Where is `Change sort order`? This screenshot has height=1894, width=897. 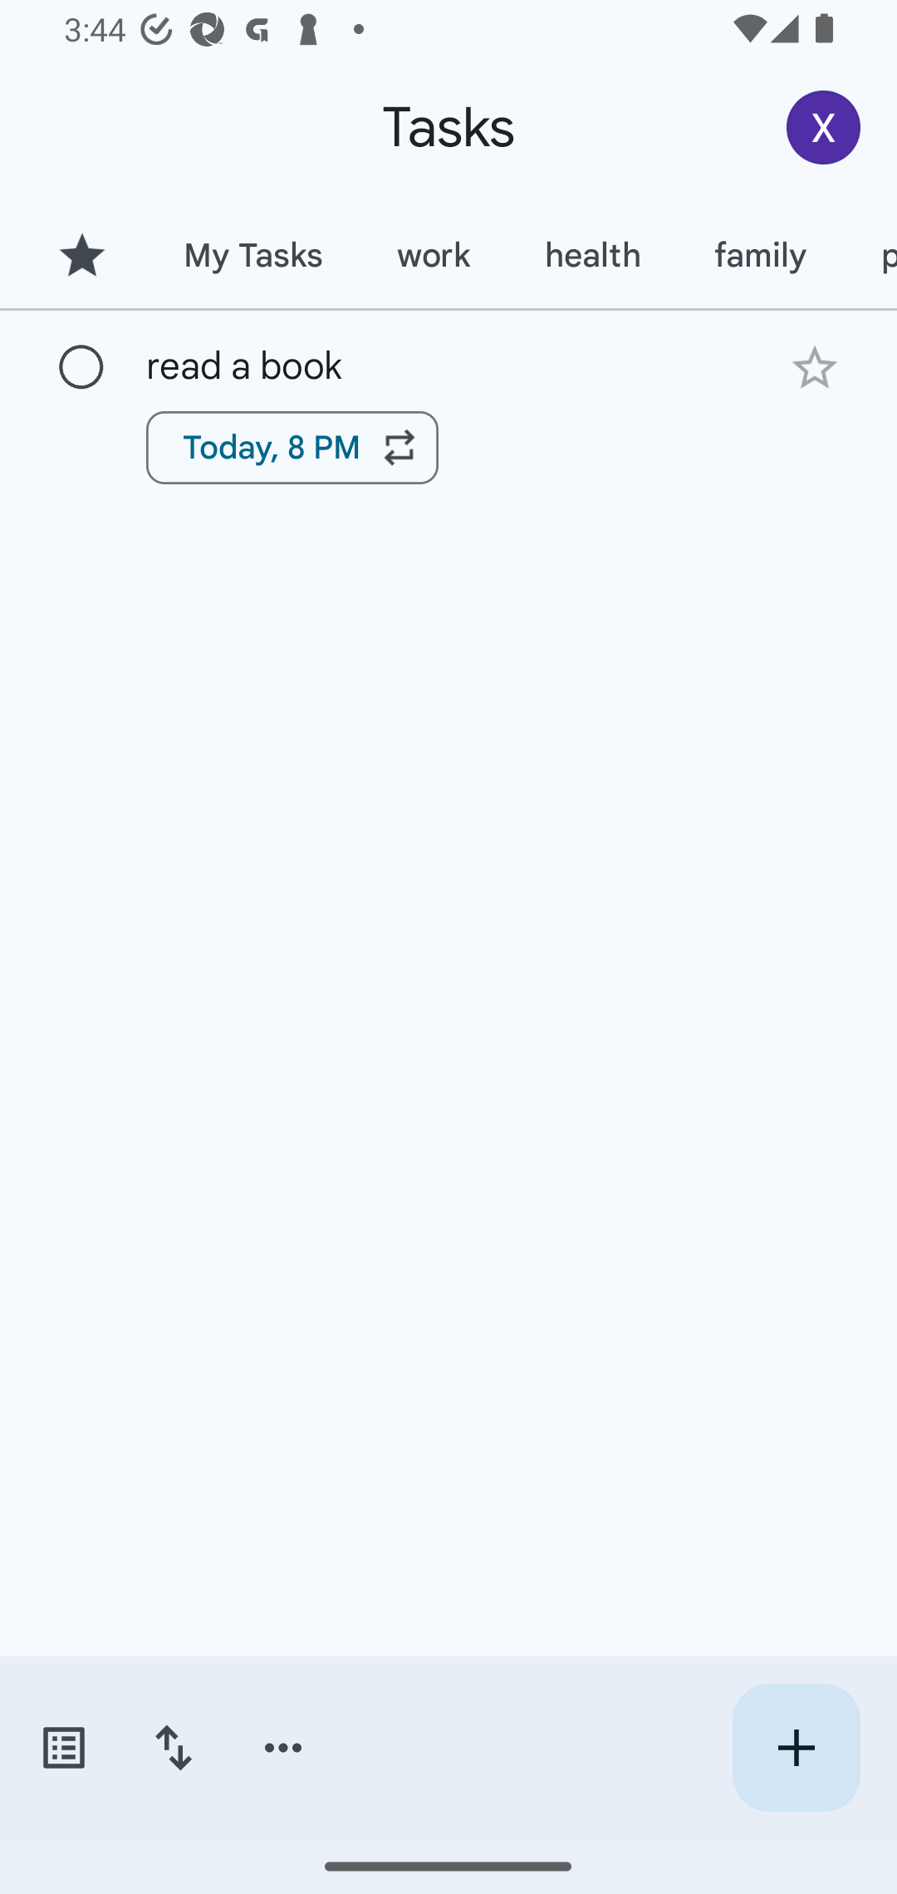
Change sort order is located at coordinates (173, 1748).